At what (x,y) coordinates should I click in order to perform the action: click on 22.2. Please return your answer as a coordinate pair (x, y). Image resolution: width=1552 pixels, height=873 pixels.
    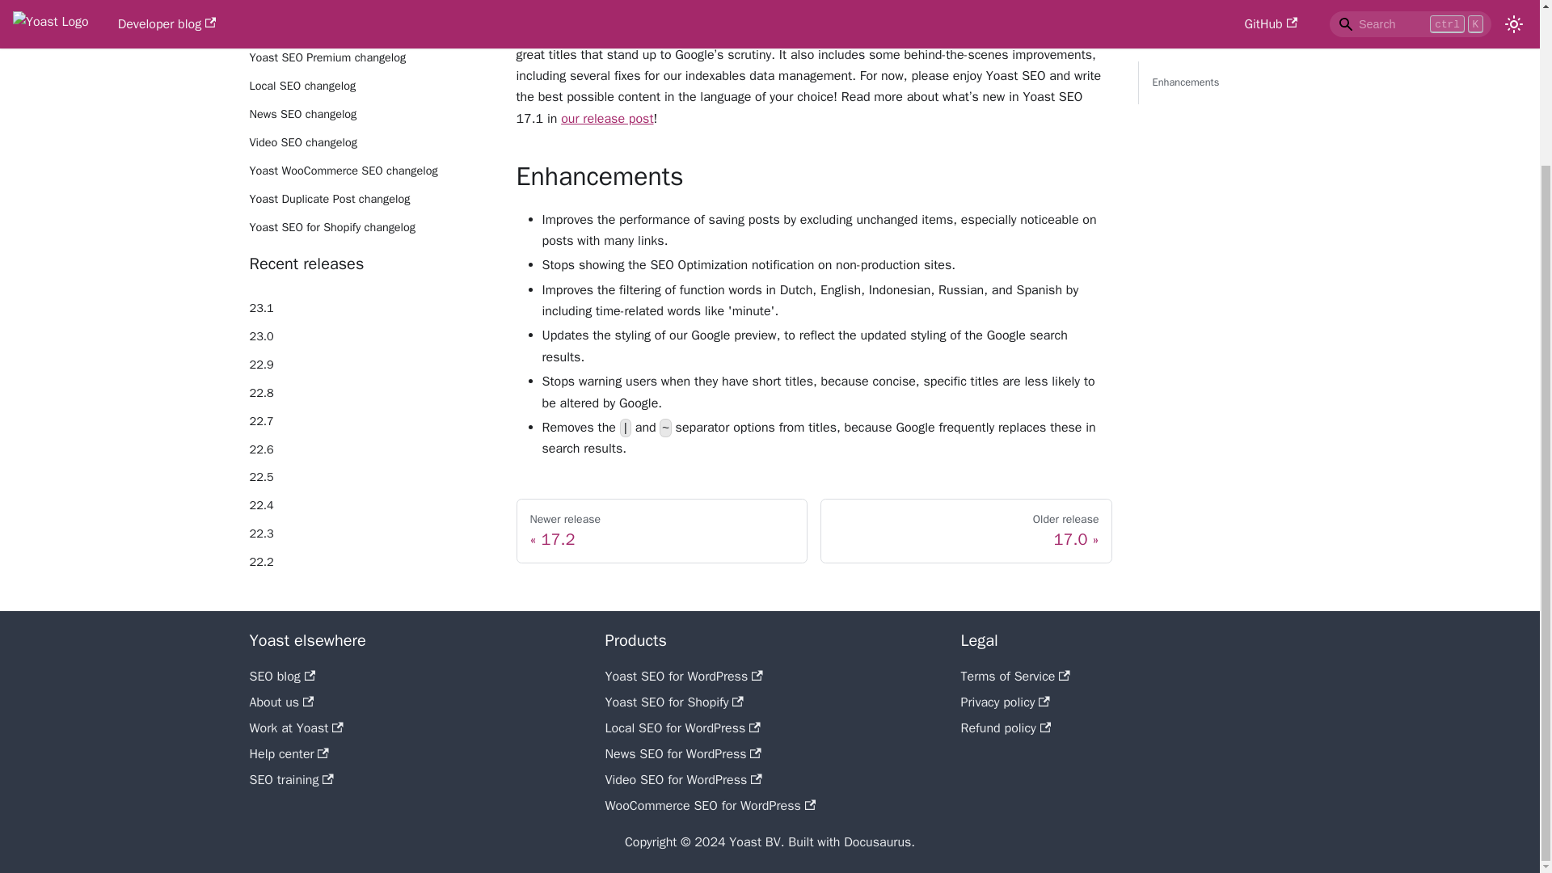
    Looking at the image, I should click on (370, 563).